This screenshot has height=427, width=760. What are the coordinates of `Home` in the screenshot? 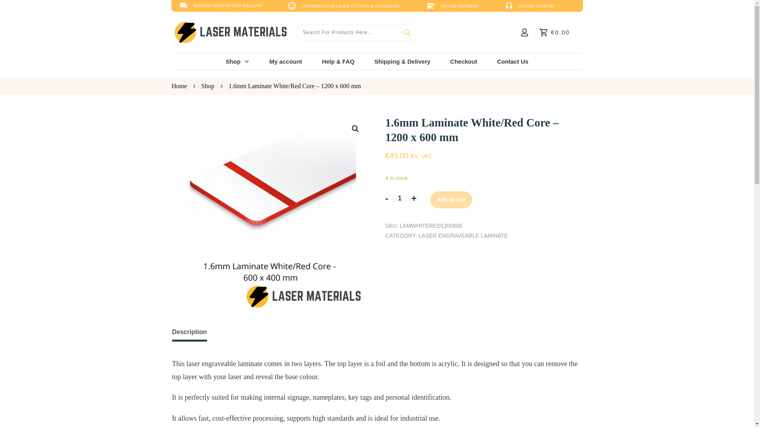 It's located at (179, 86).